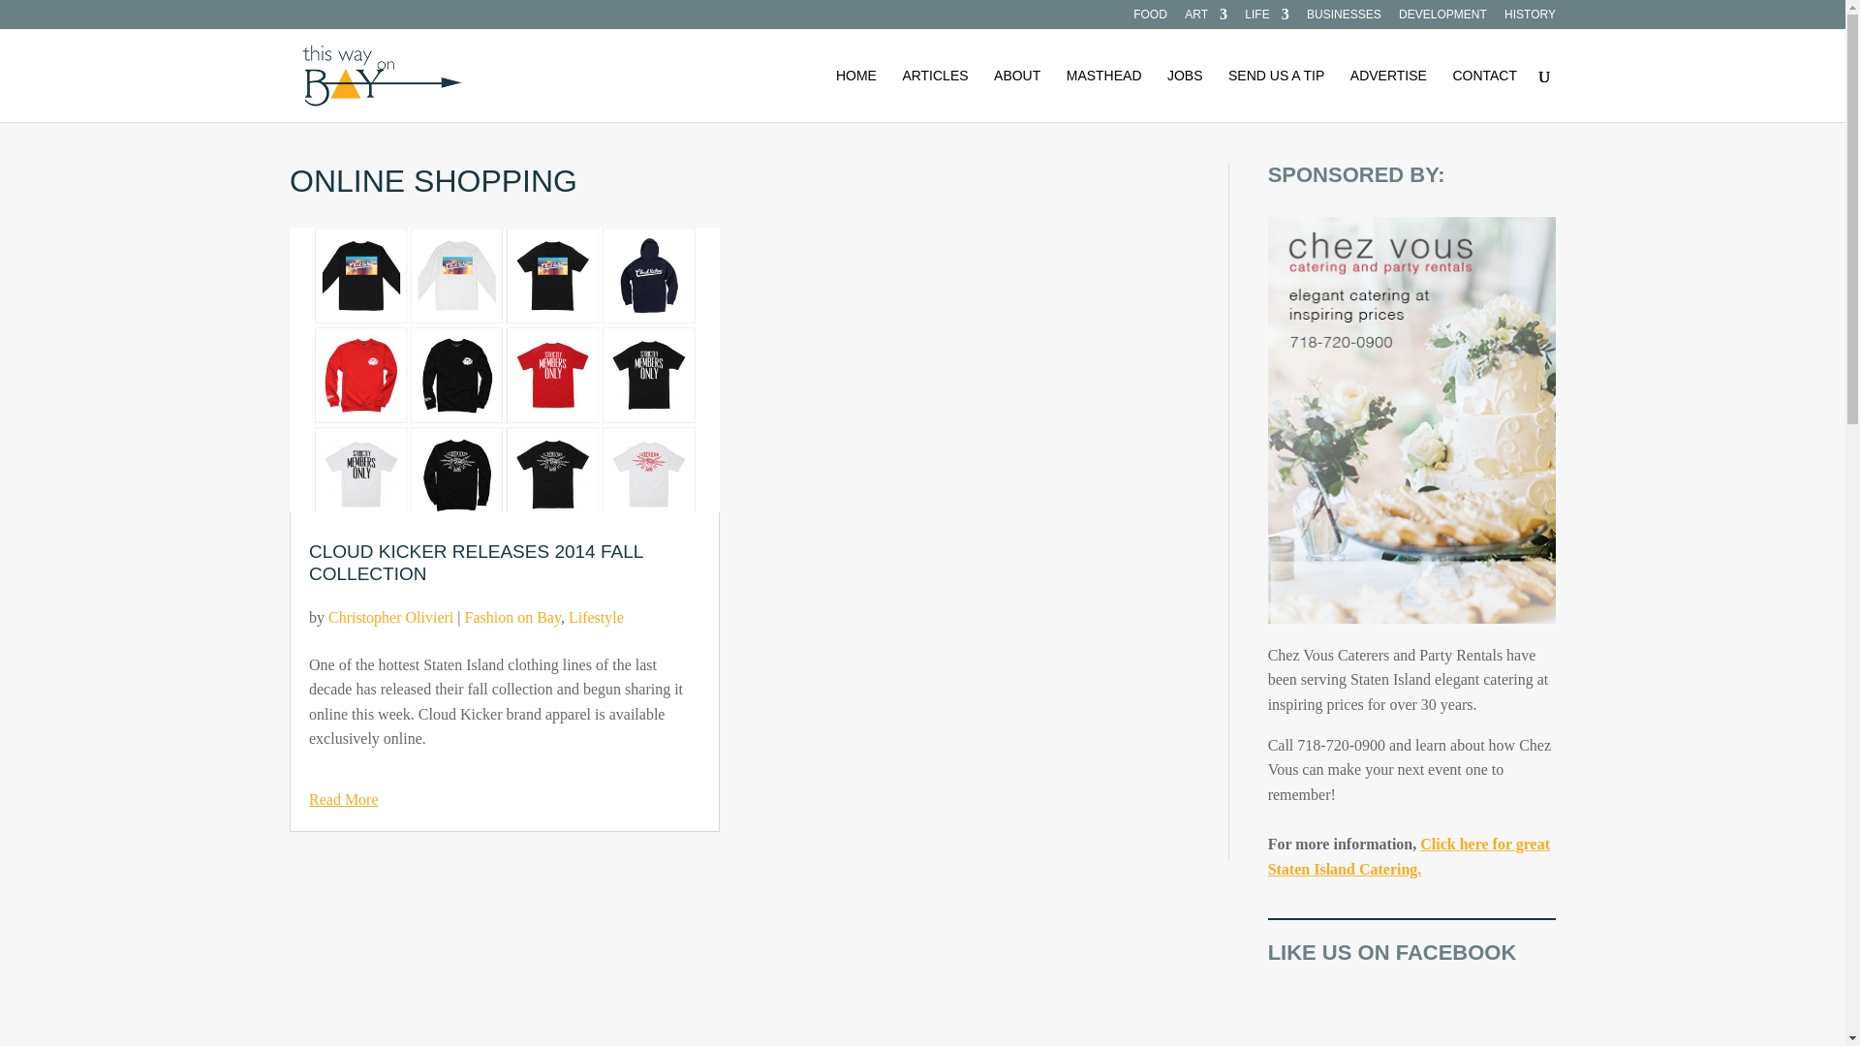  What do you see at coordinates (1276, 95) in the screenshot?
I see `SEND US A TIP` at bounding box center [1276, 95].